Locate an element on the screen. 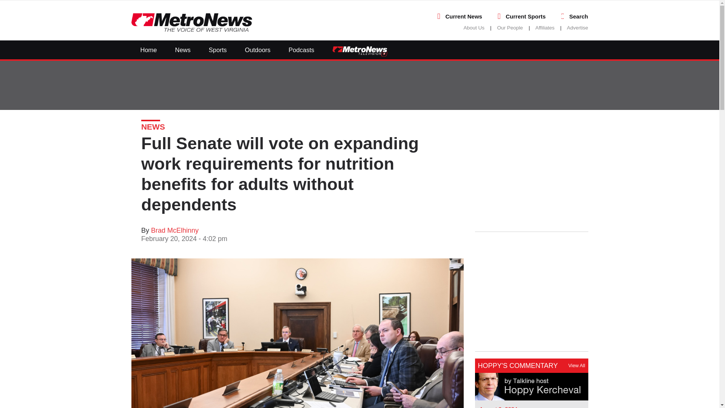 This screenshot has height=408, width=725. Advertise is located at coordinates (577, 28).